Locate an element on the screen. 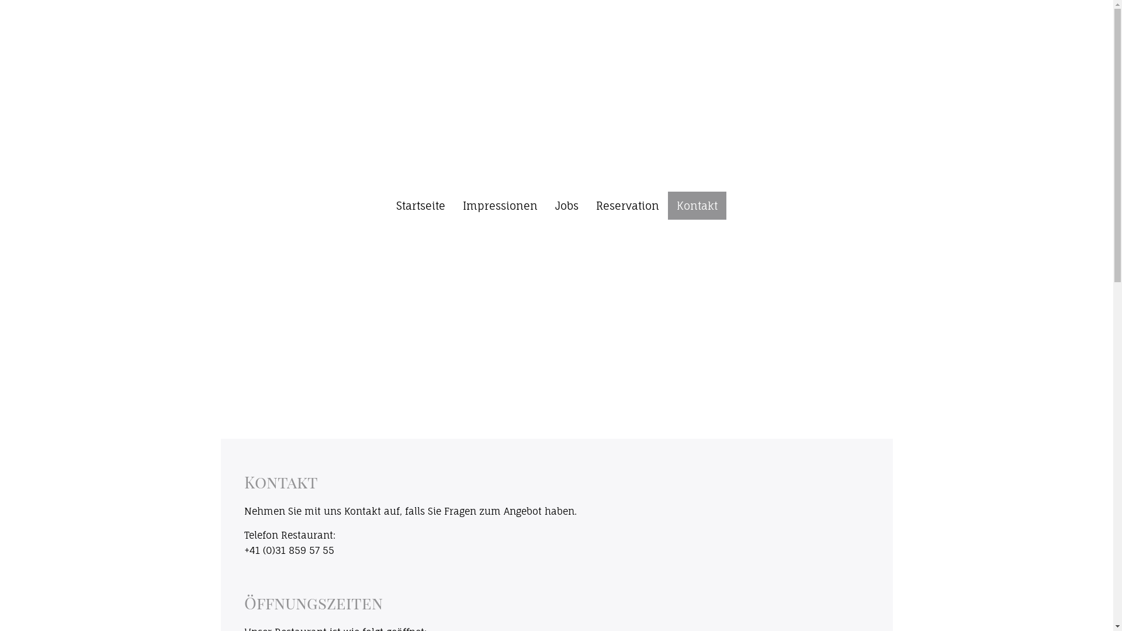 The width and height of the screenshot is (1122, 631). Impressionen is located at coordinates (500, 206).